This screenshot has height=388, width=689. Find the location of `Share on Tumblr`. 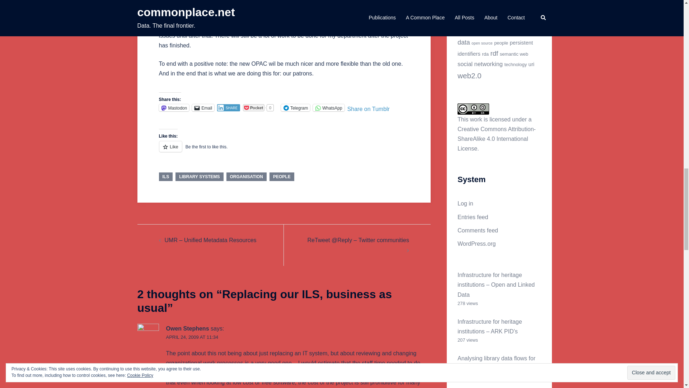

Share on Tumblr is located at coordinates (368, 107).